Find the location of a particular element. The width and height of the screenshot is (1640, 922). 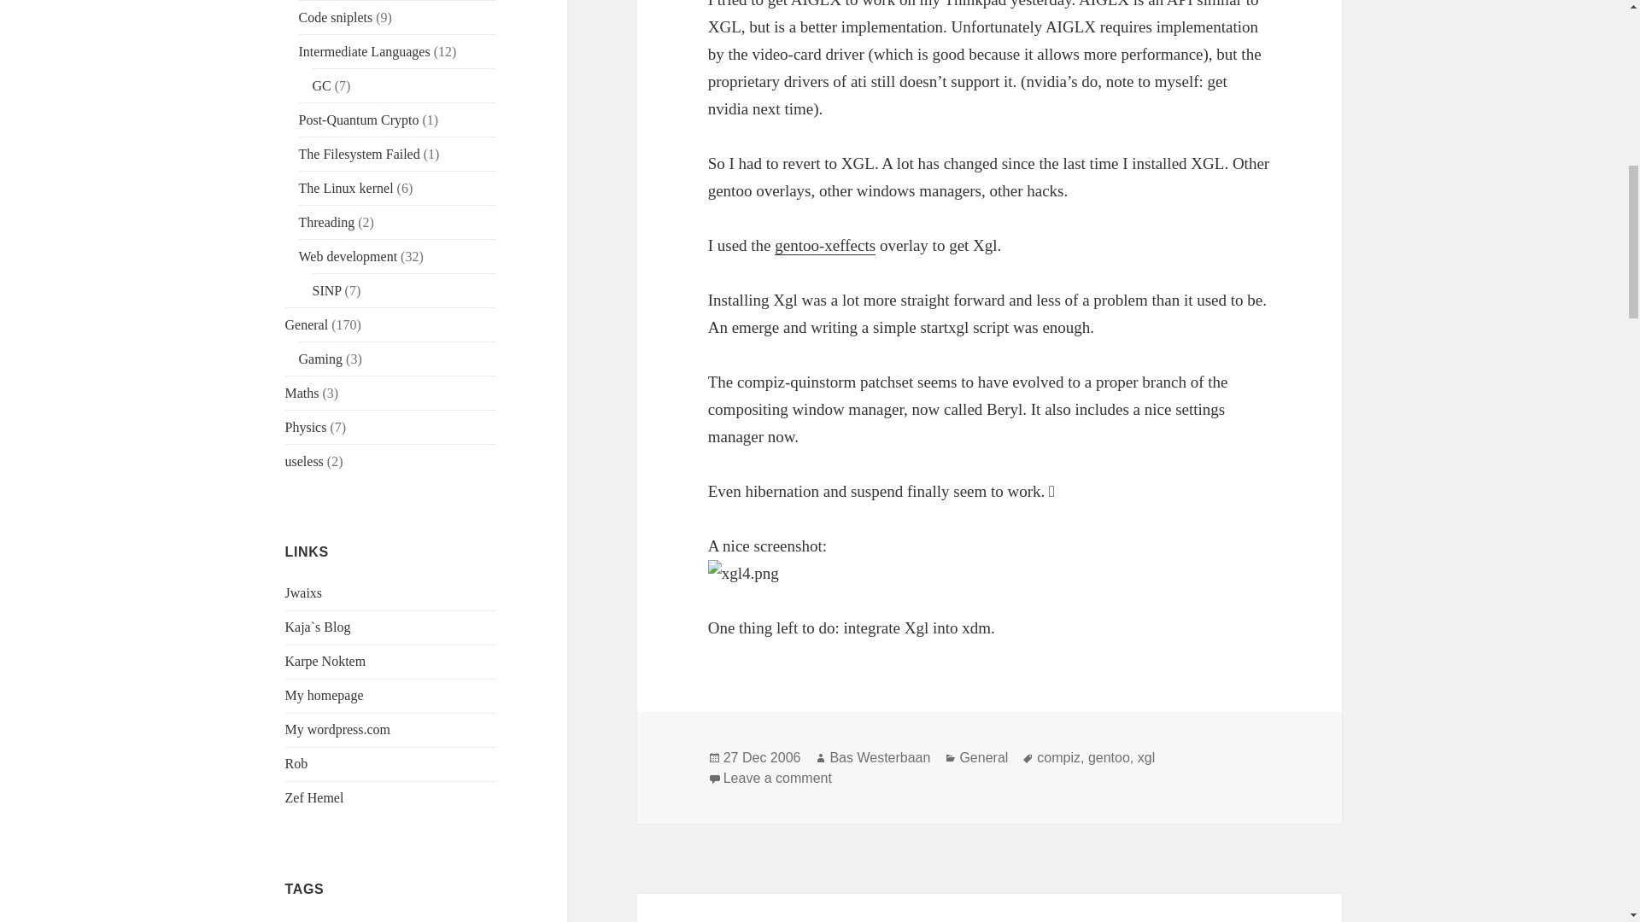

General is located at coordinates (307, 324).